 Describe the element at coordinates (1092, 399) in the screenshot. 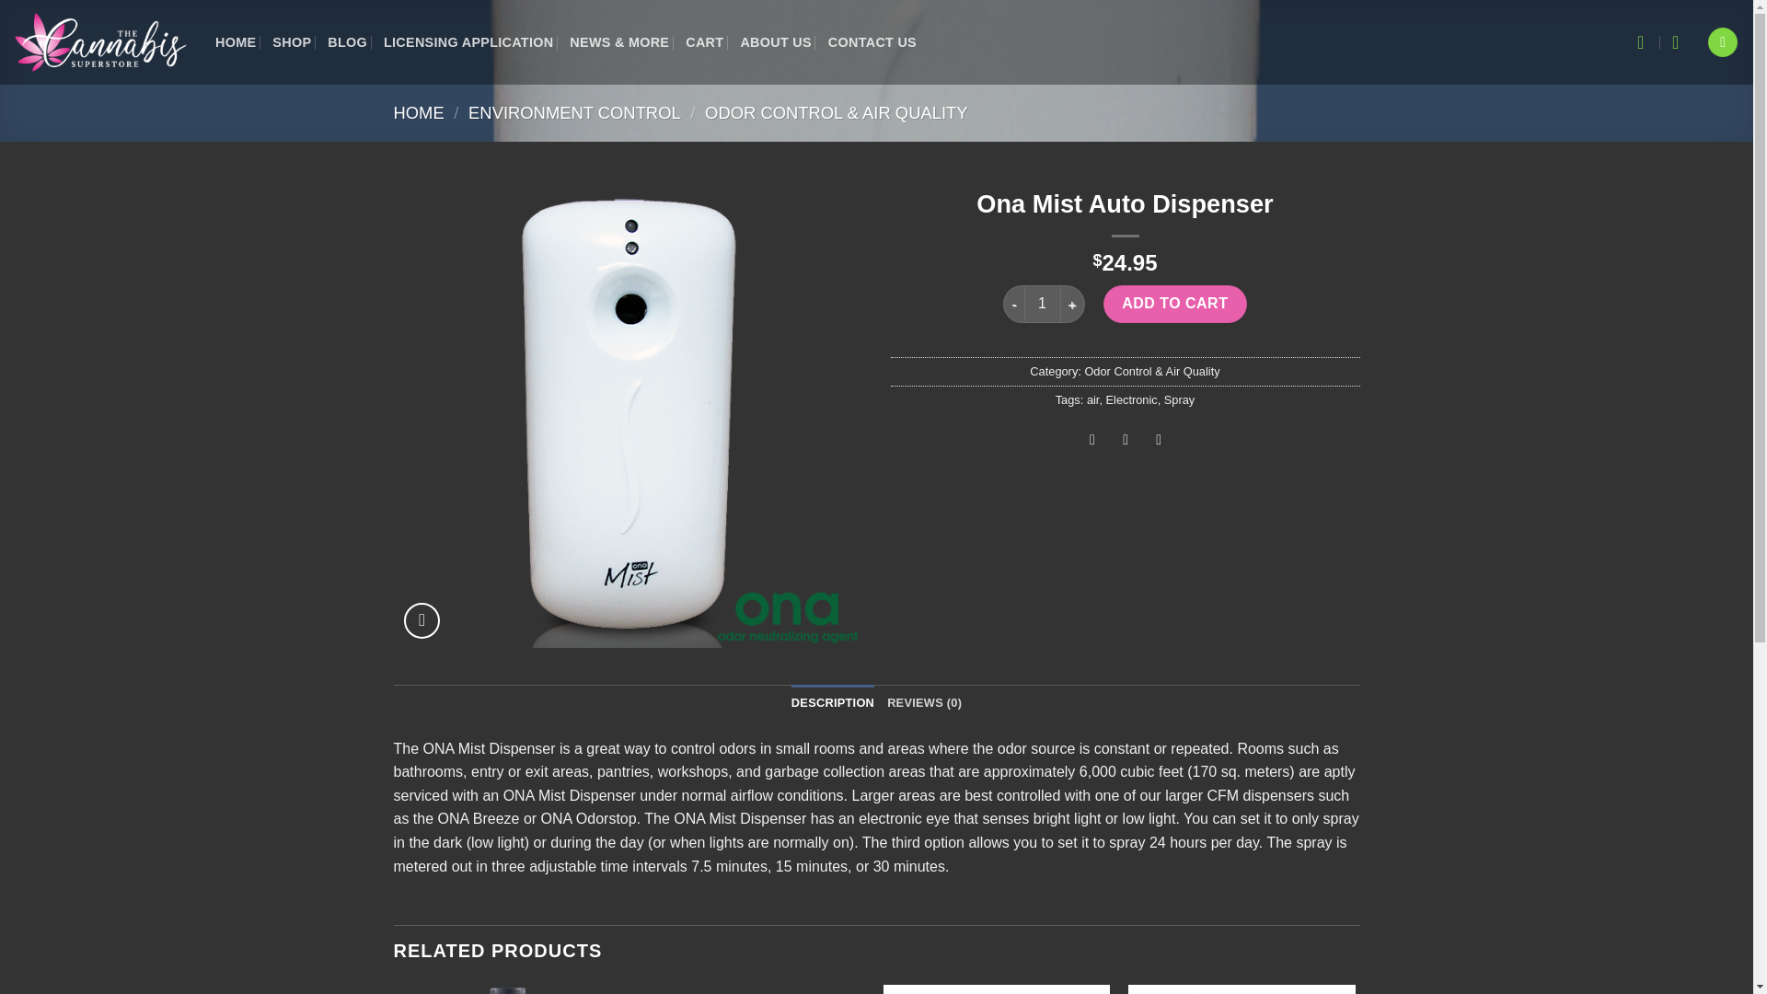

I see `air` at that location.